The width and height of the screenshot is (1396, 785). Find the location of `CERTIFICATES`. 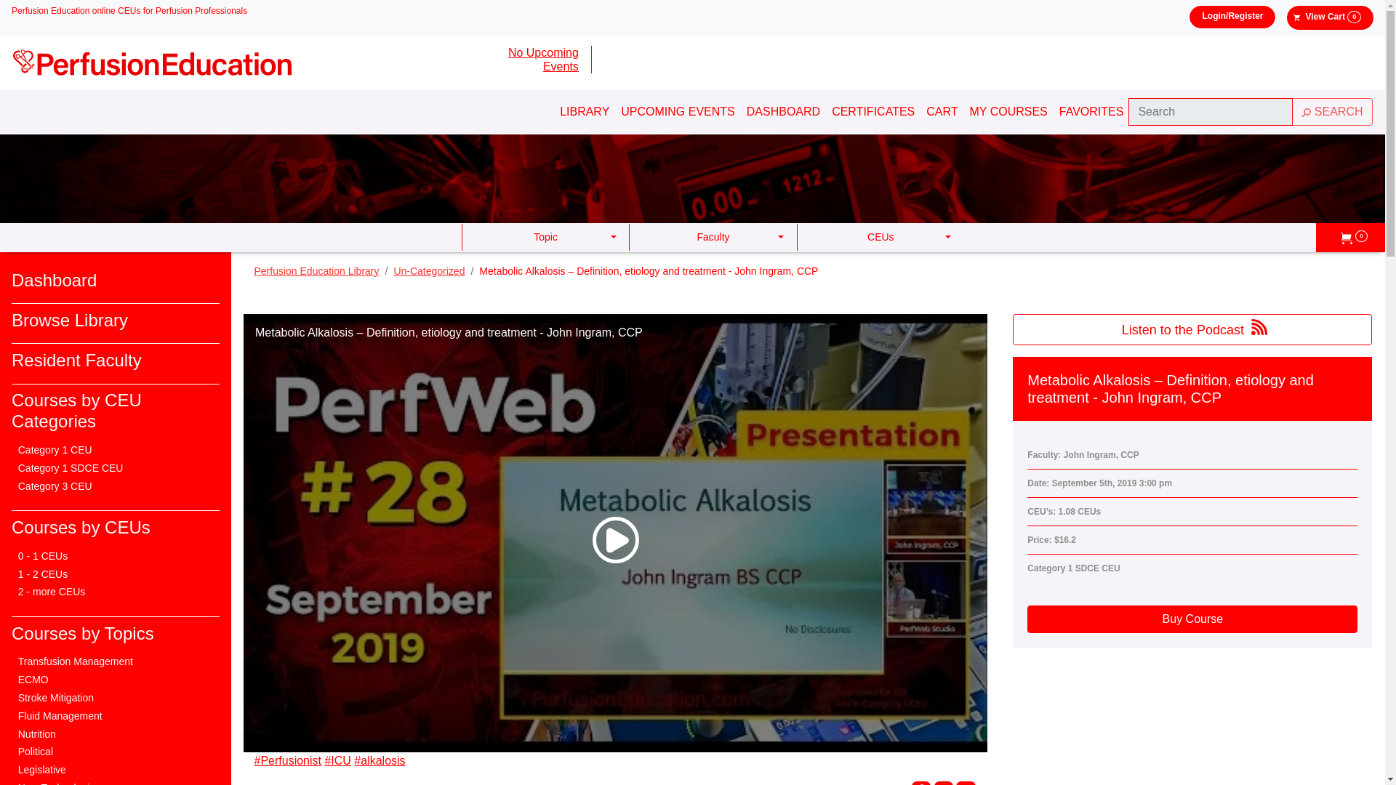

CERTIFICATES is located at coordinates (872, 111).